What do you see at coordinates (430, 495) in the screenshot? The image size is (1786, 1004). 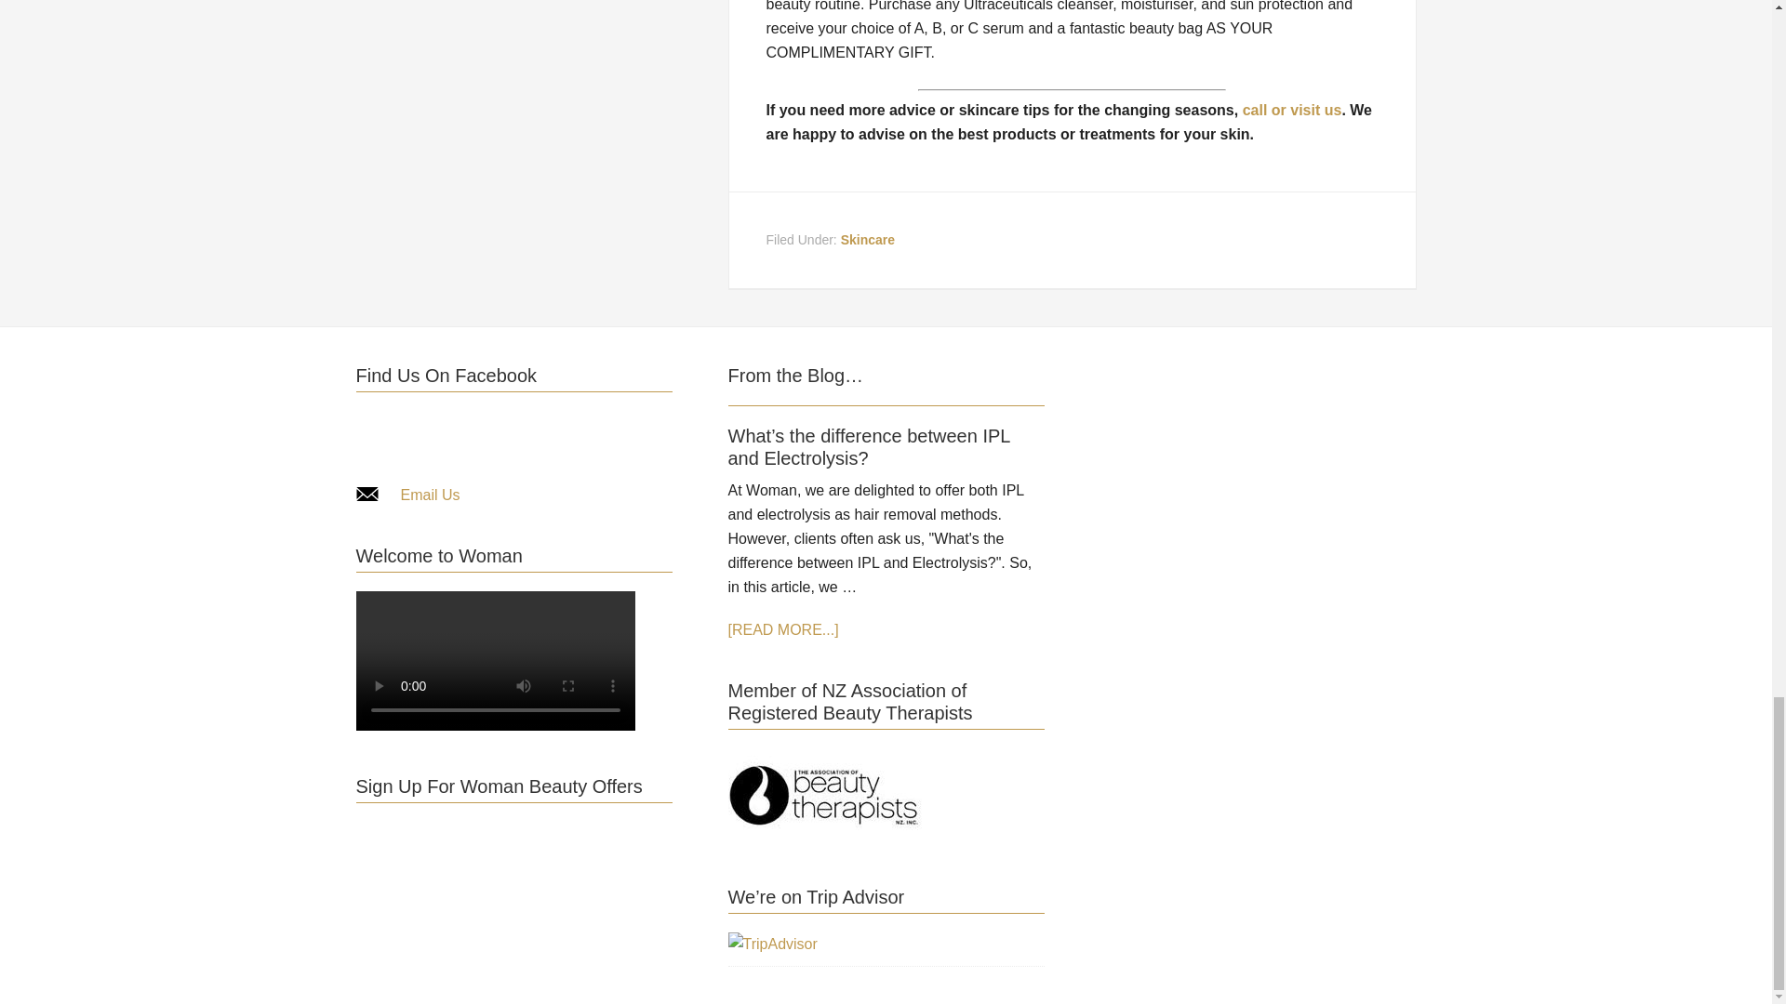 I see `Email Us` at bounding box center [430, 495].